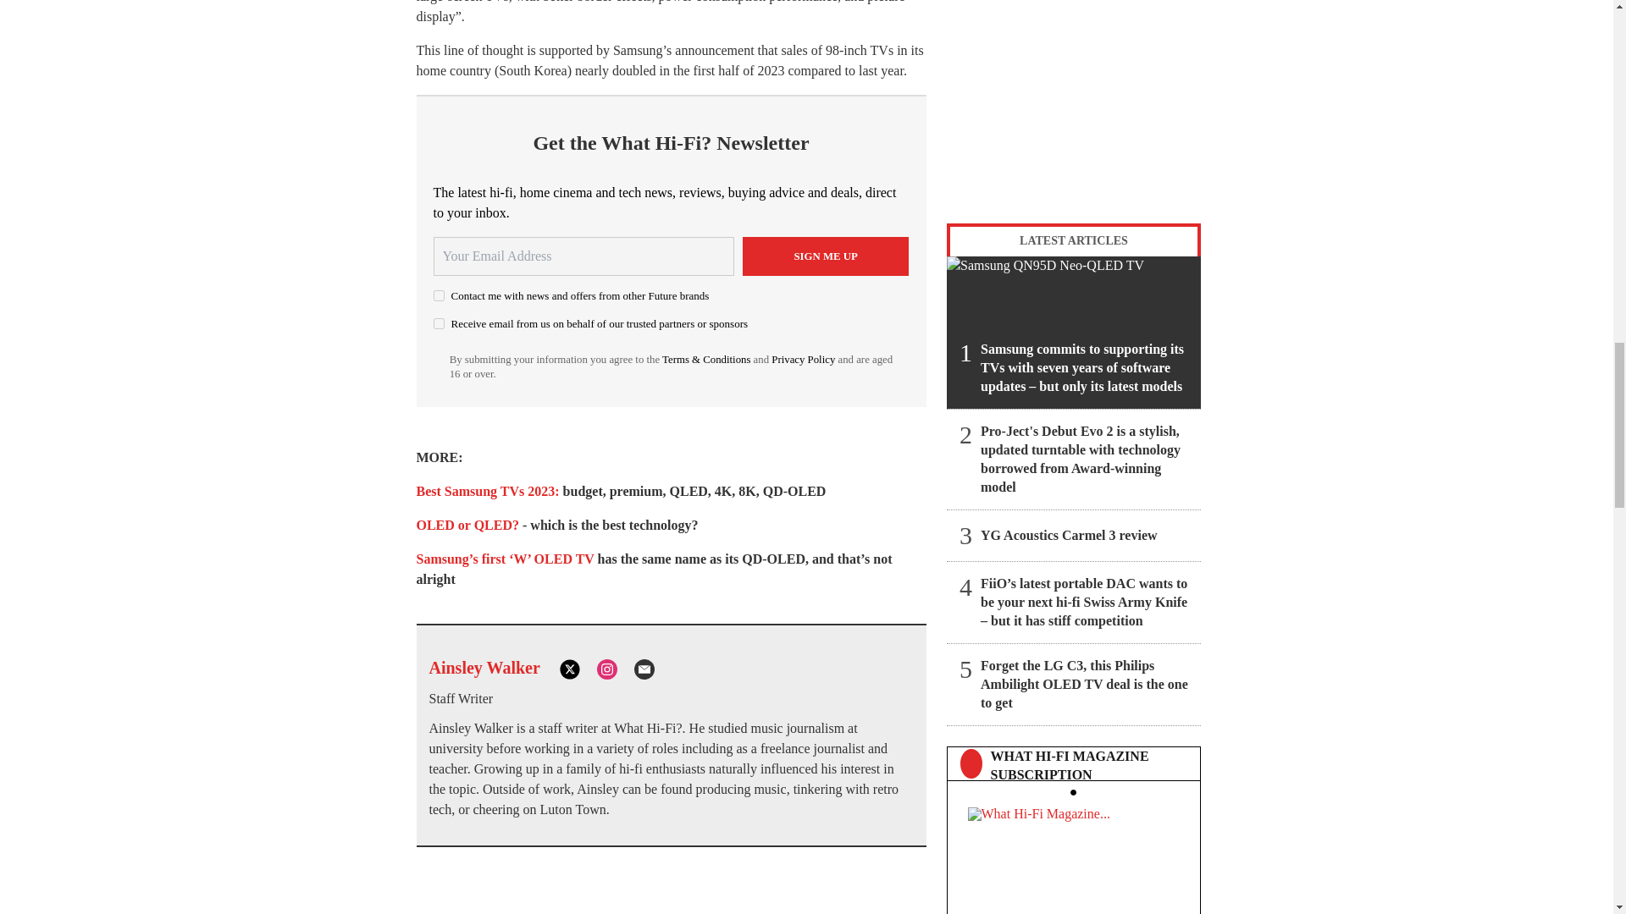 Image resolution: width=1626 pixels, height=914 pixels. I want to click on Sign me up, so click(826, 256).